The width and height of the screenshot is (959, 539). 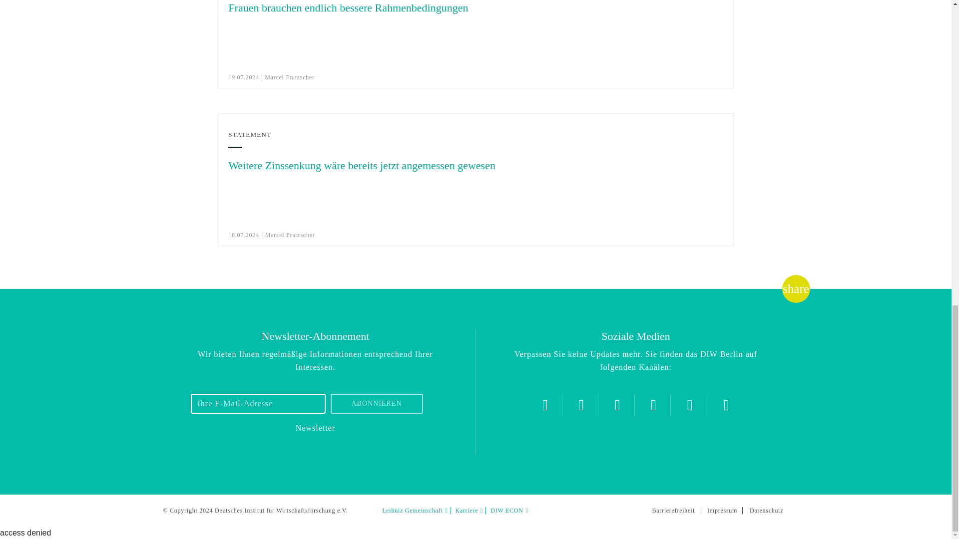 I want to click on Youtube, so click(x=653, y=405).